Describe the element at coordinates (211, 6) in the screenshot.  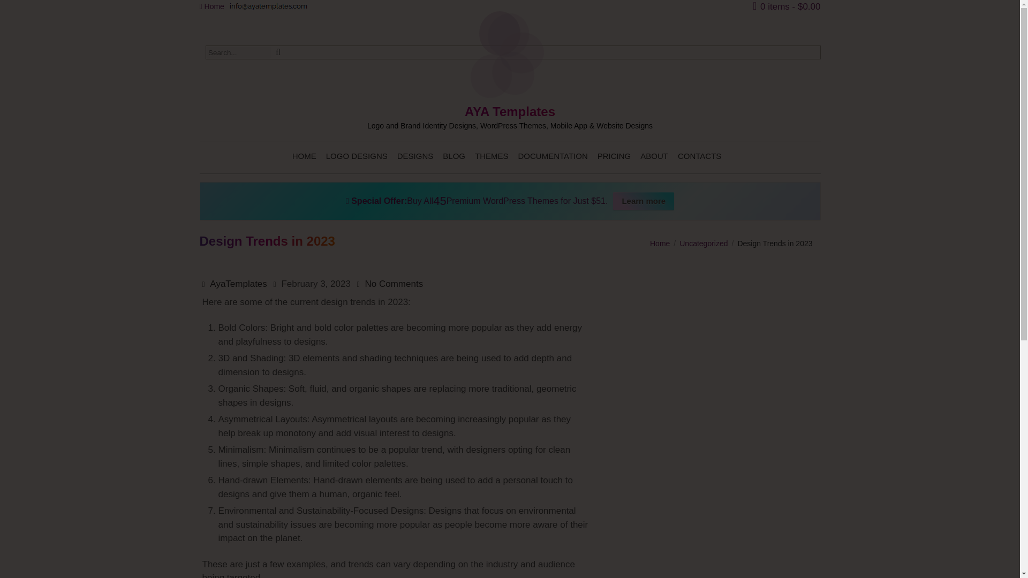
I see `Home` at that location.